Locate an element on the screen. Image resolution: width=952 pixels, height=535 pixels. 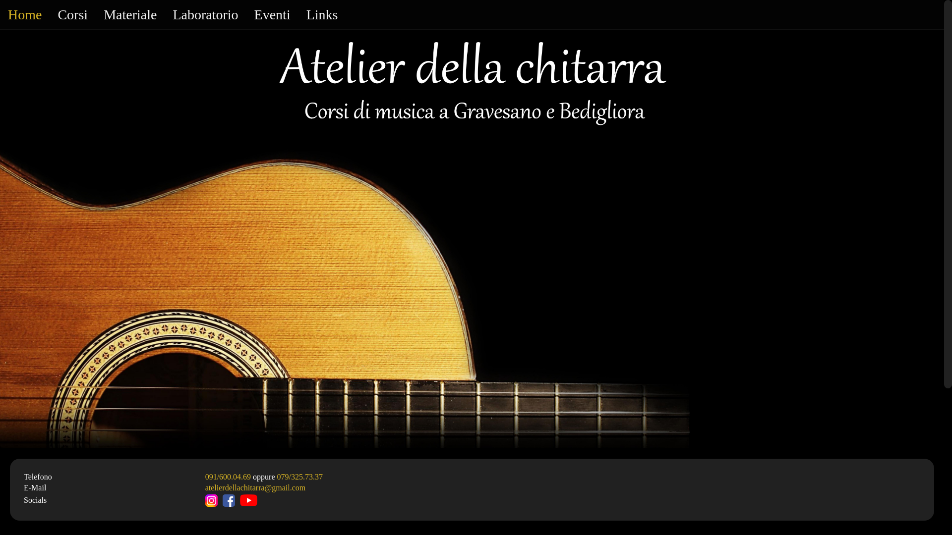
atelierdellachitarra@gmail.com is located at coordinates (256, 487).